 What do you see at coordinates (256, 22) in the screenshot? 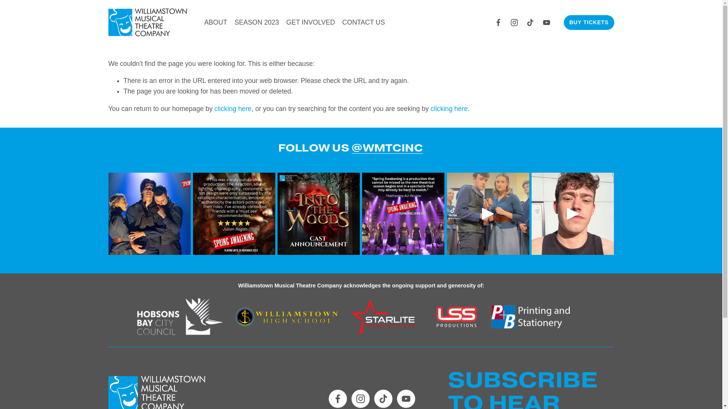
I see `SEASON 2023` at bounding box center [256, 22].